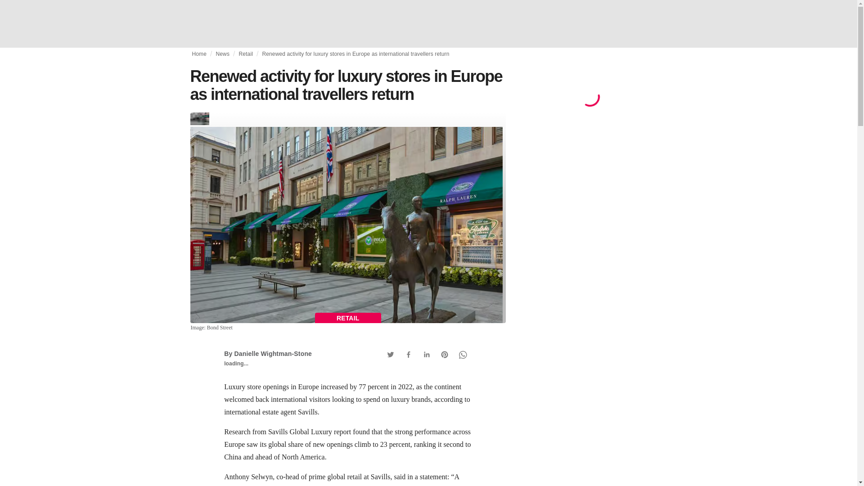 This screenshot has width=864, height=486. Describe the element at coordinates (245, 54) in the screenshot. I see `Retail` at that location.